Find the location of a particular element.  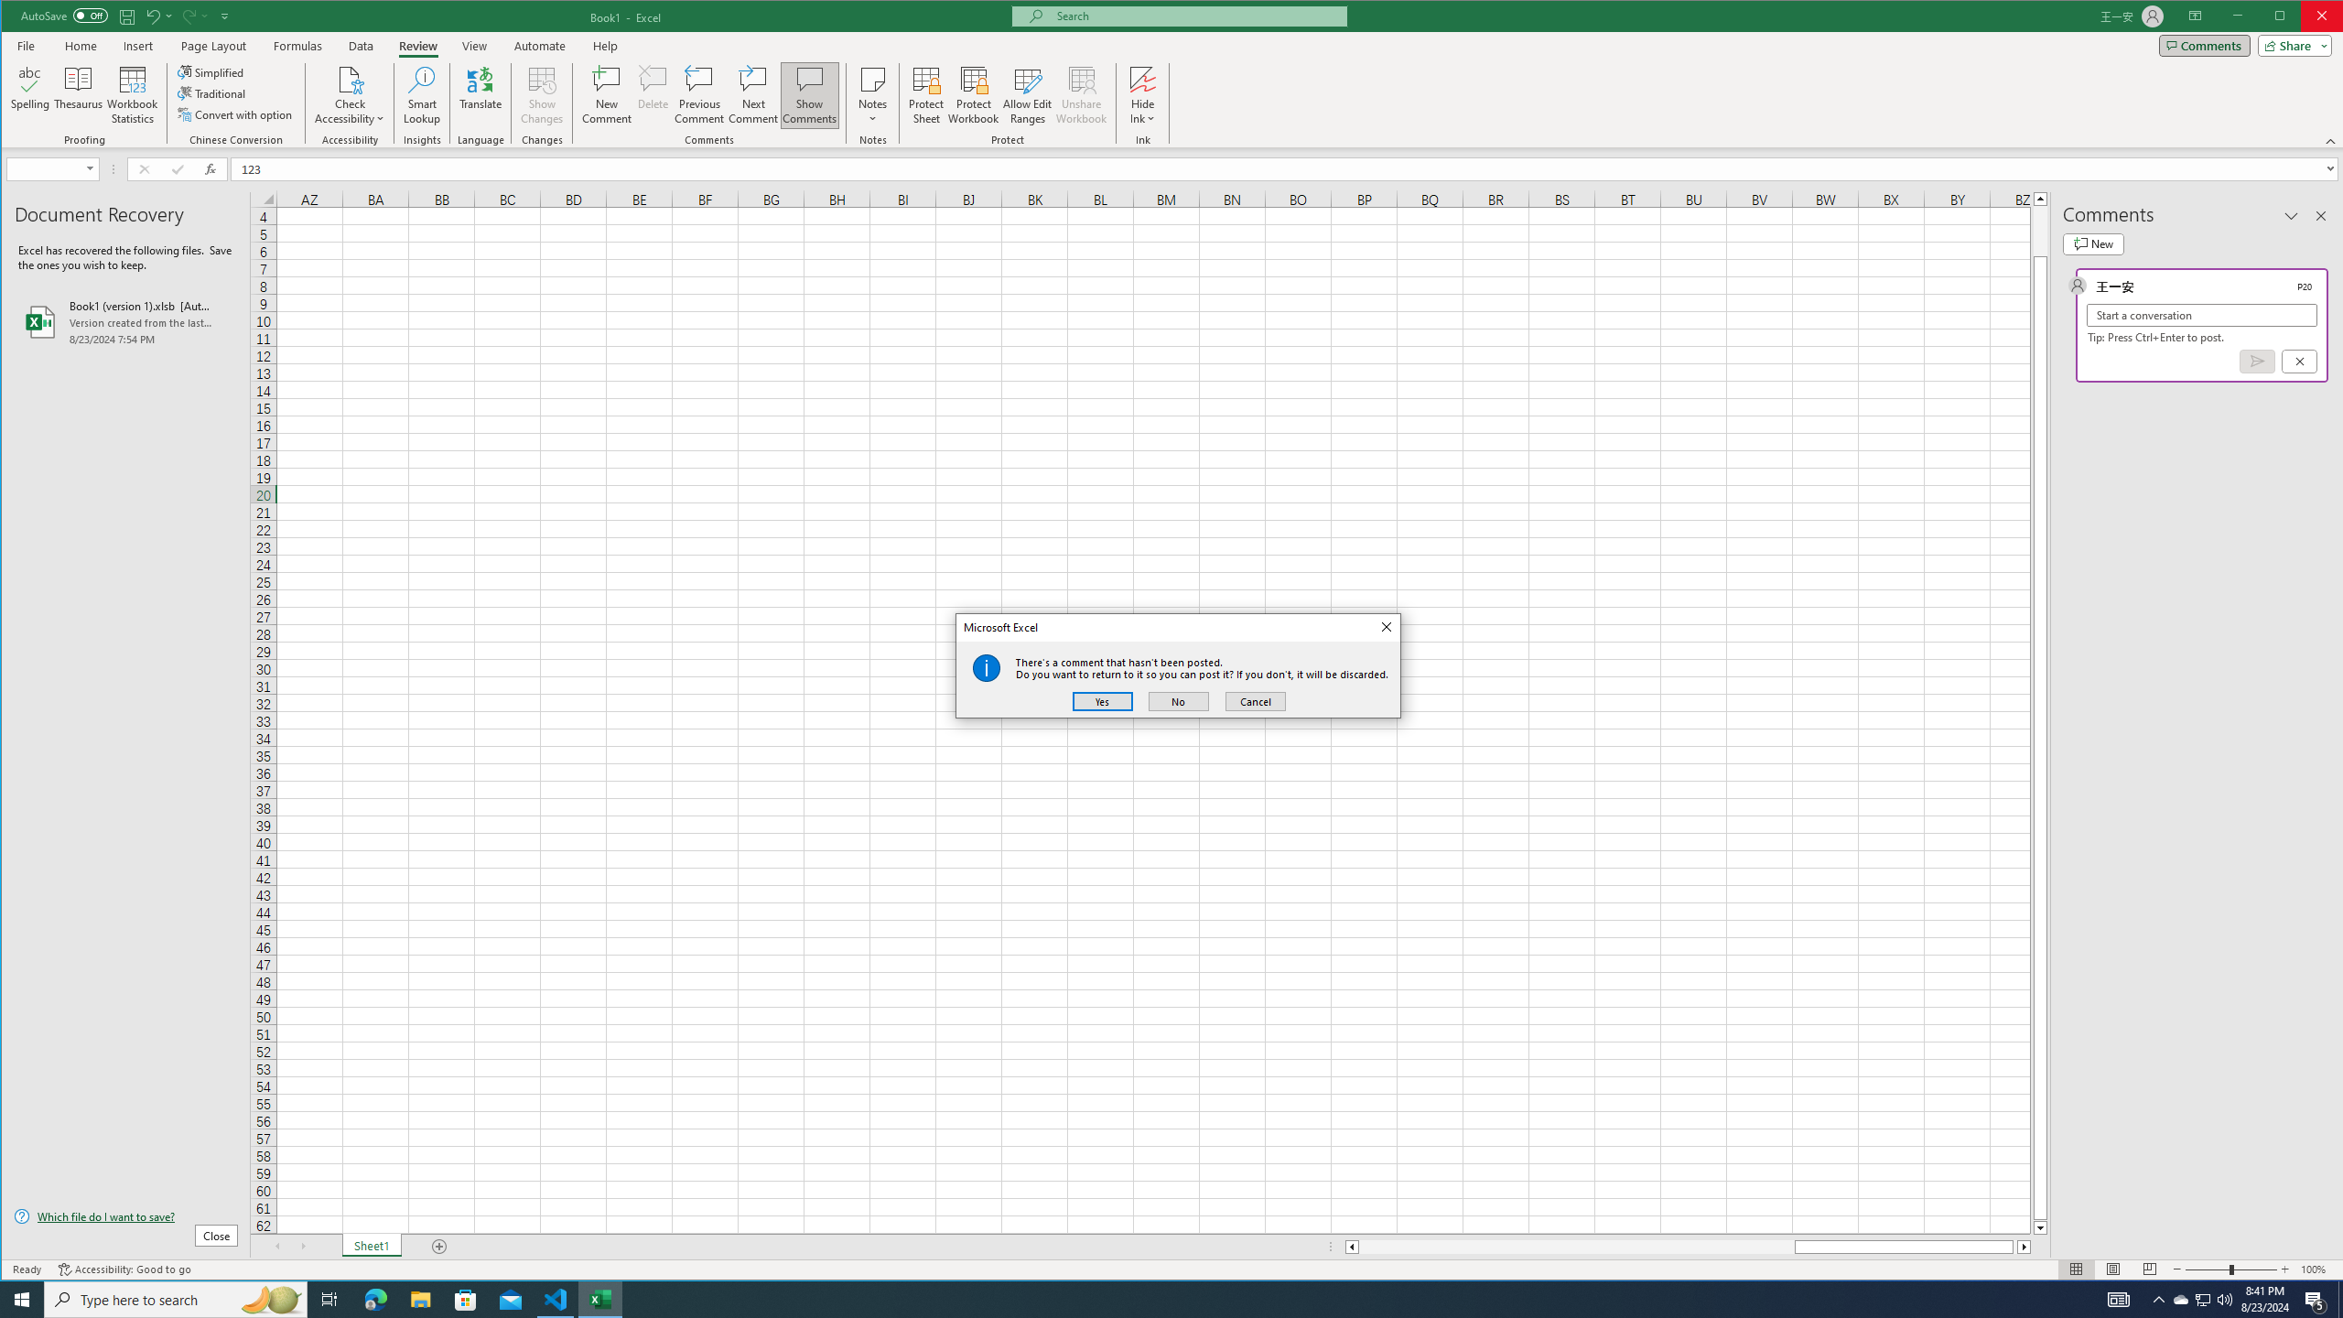

No is located at coordinates (1178, 701).